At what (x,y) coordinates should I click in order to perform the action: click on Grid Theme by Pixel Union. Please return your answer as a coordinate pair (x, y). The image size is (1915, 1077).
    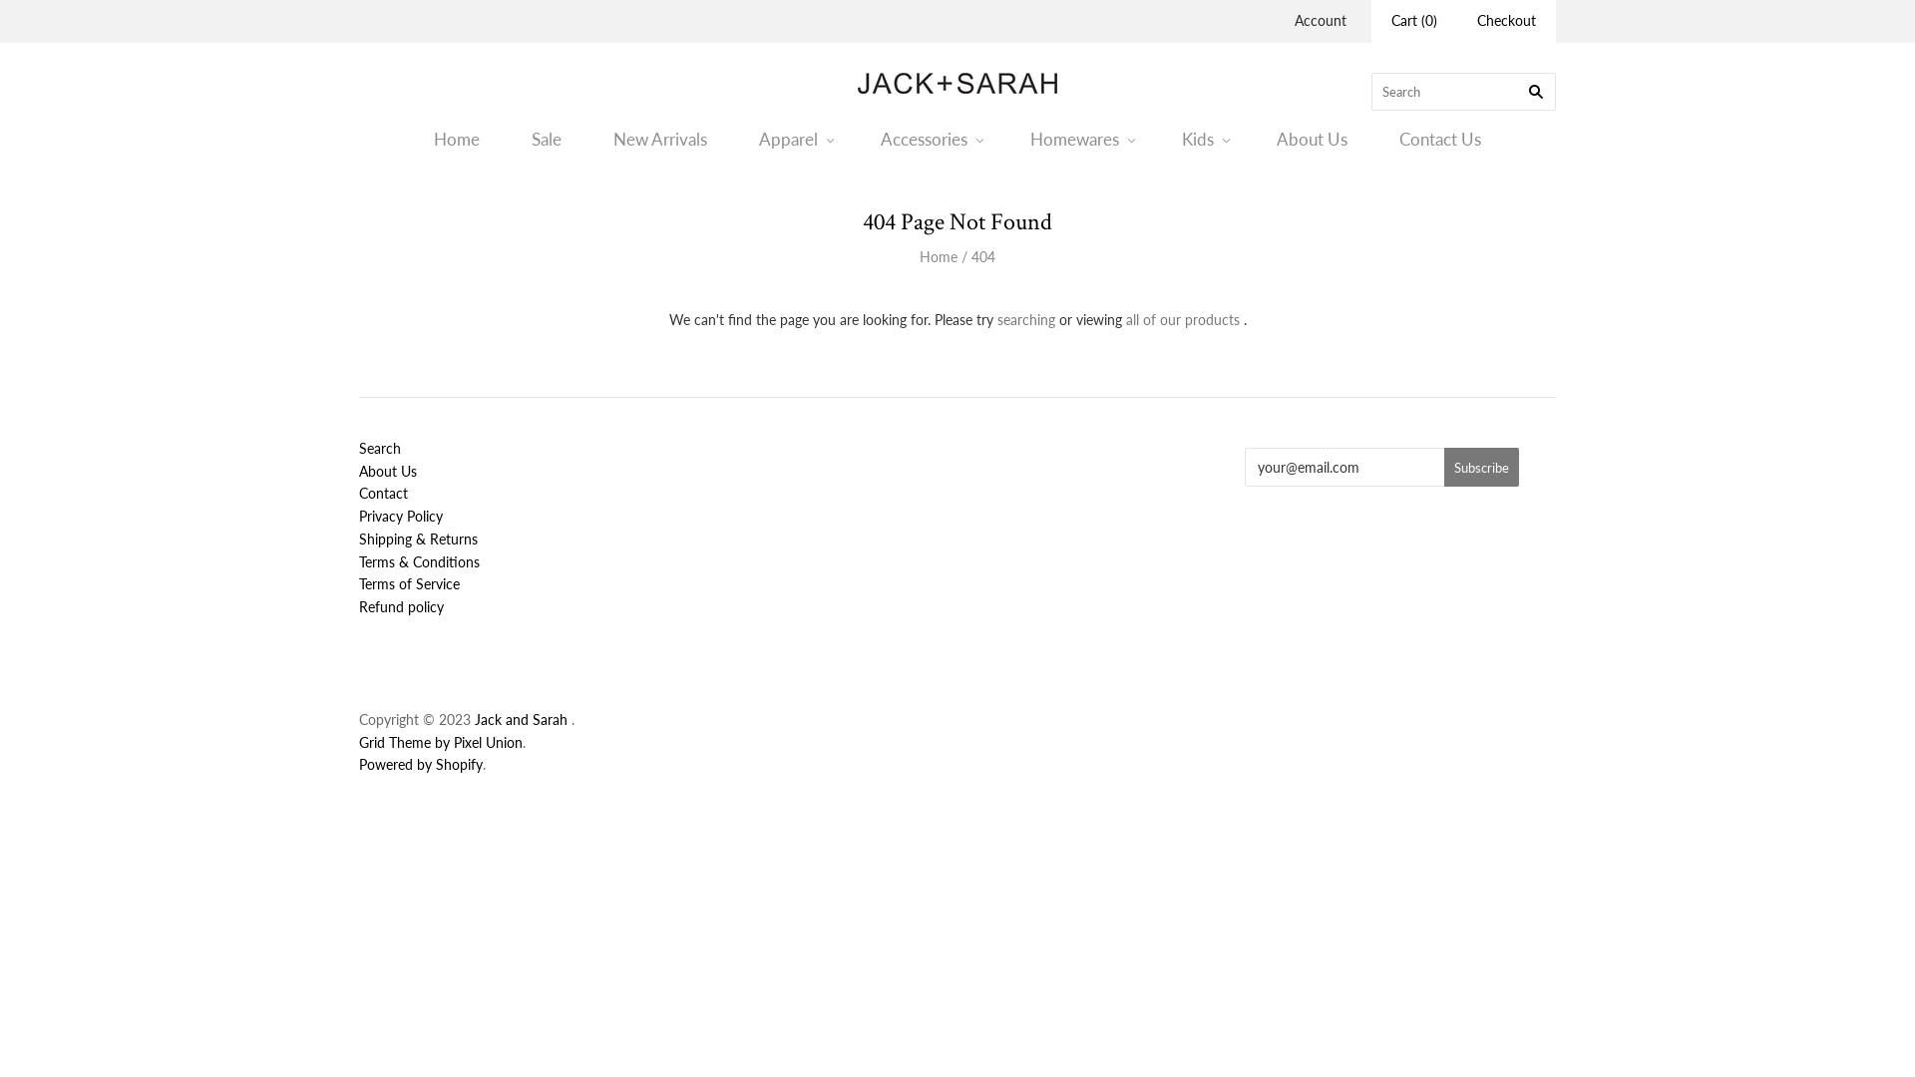
    Looking at the image, I should click on (441, 742).